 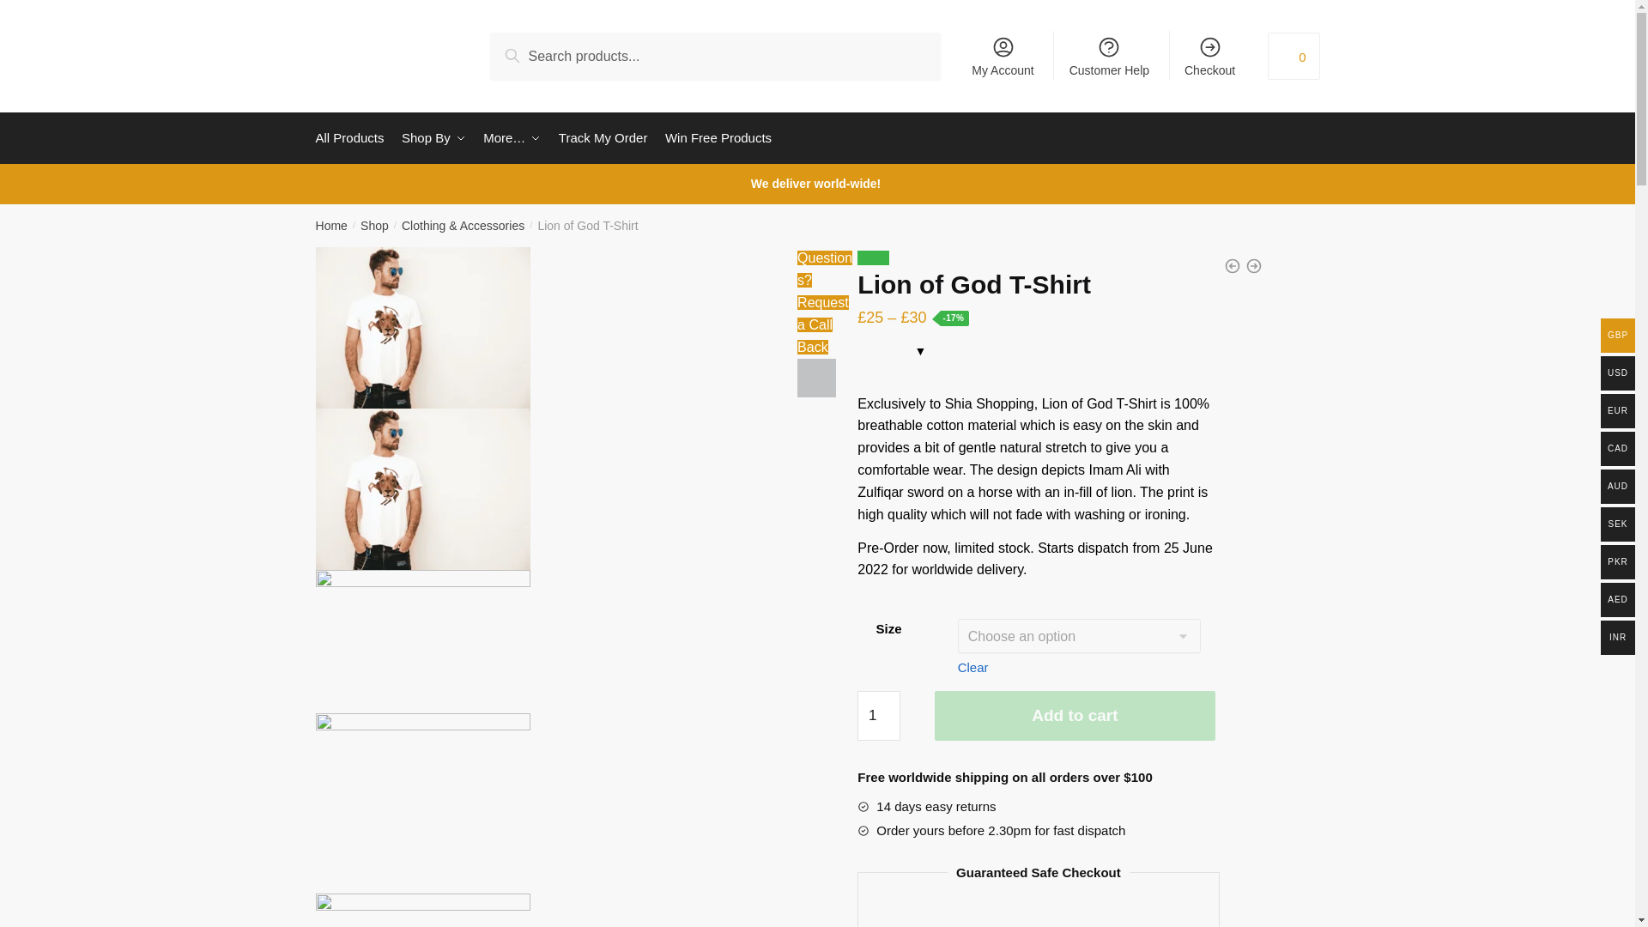 What do you see at coordinates (532, 51) in the screenshot?
I see `Search` at bounding box center [532, 51].